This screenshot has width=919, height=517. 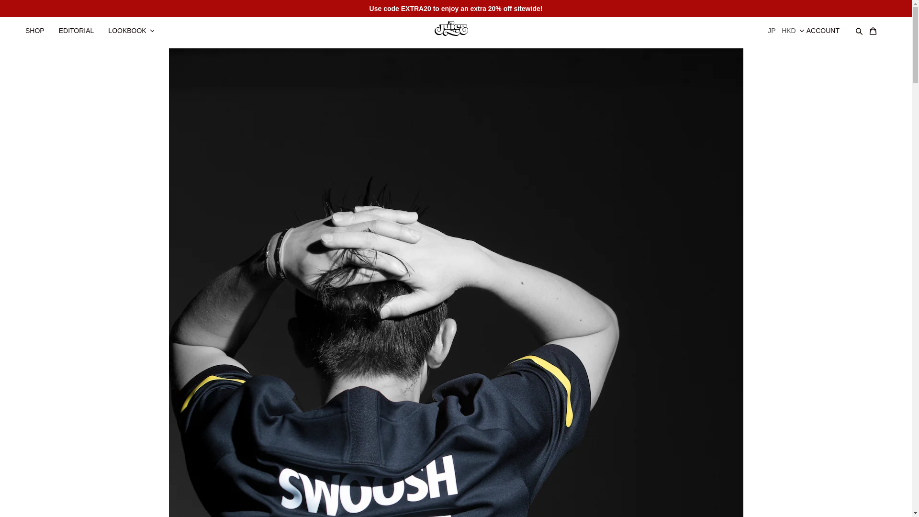 What do you see at coordinates (39, 26) in the screenshot?
I see `SHOP` at bounding box center [39, 26].